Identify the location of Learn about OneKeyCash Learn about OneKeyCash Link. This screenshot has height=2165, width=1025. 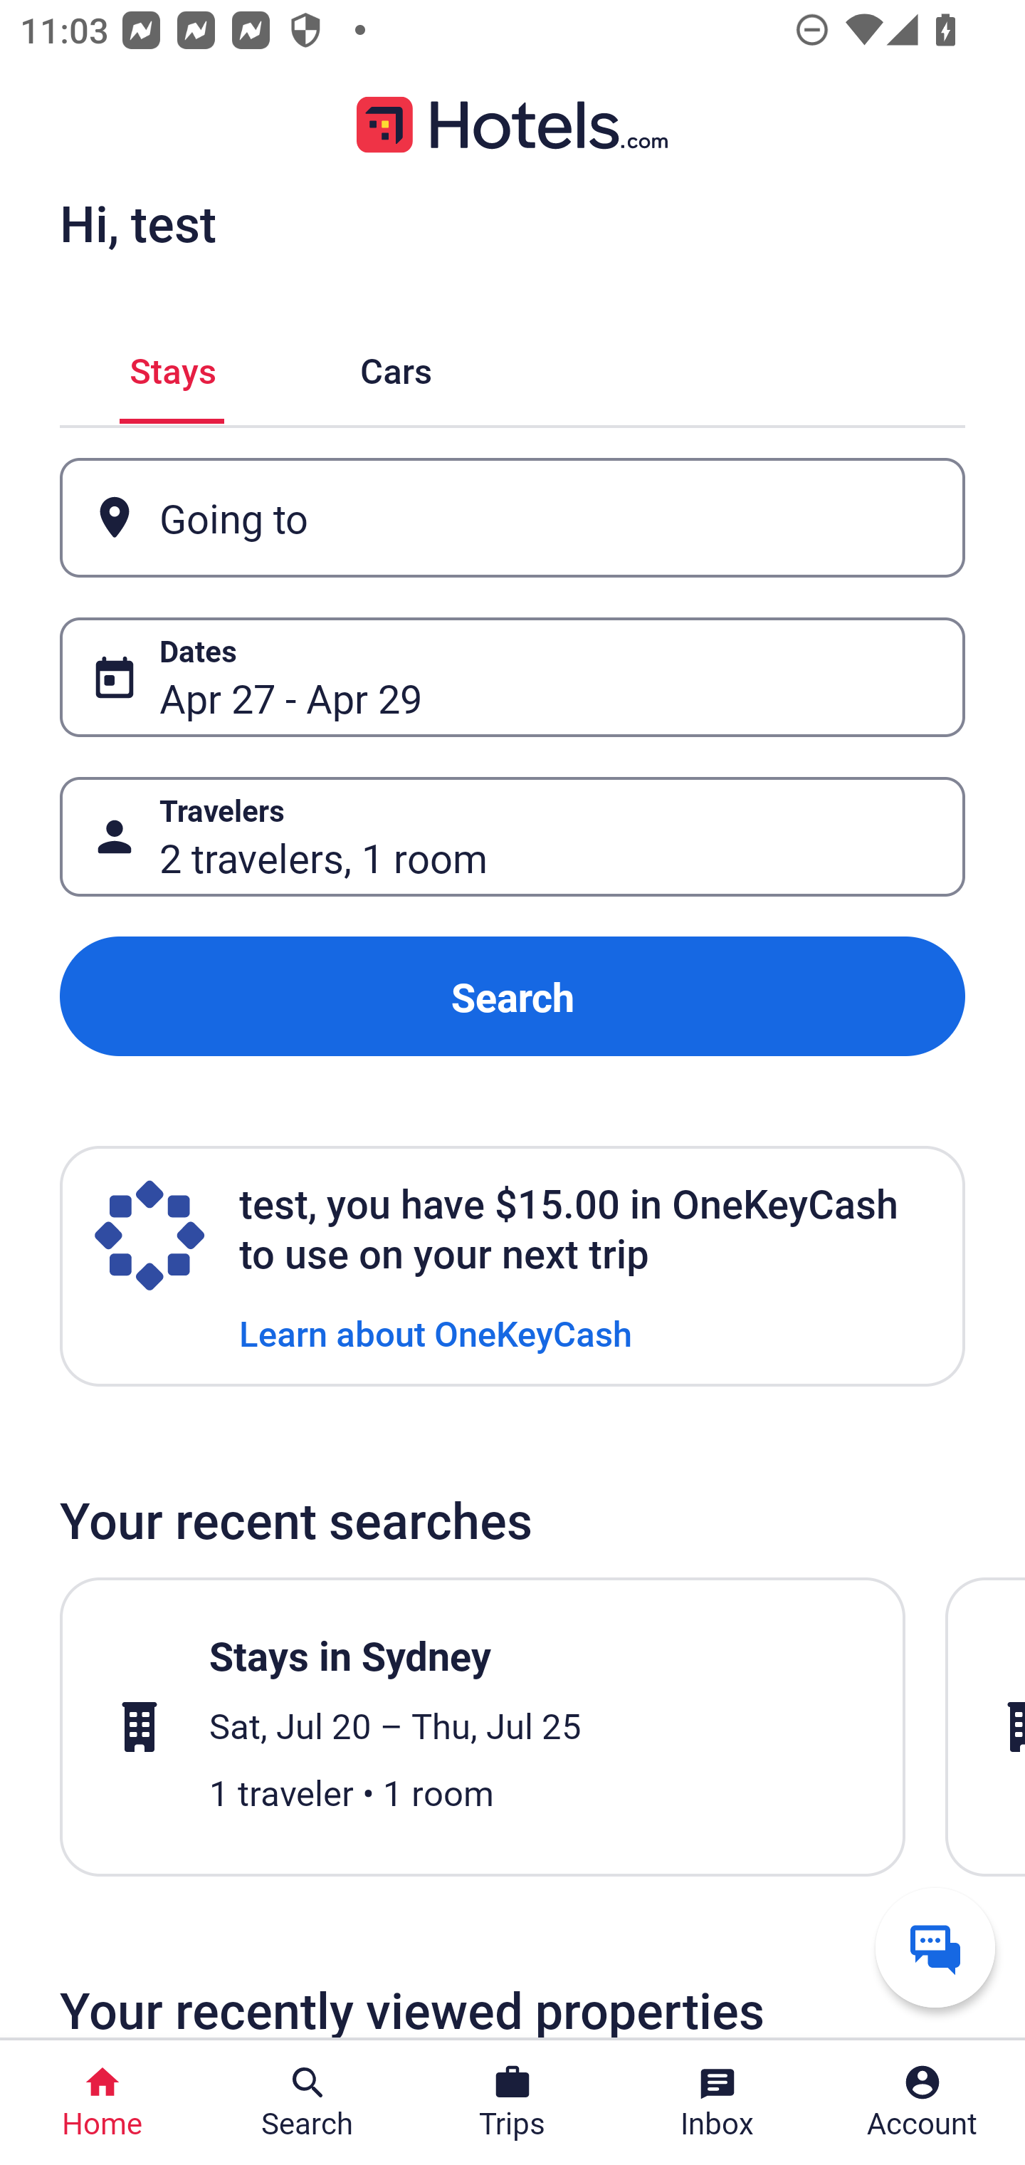
(436, 1332).